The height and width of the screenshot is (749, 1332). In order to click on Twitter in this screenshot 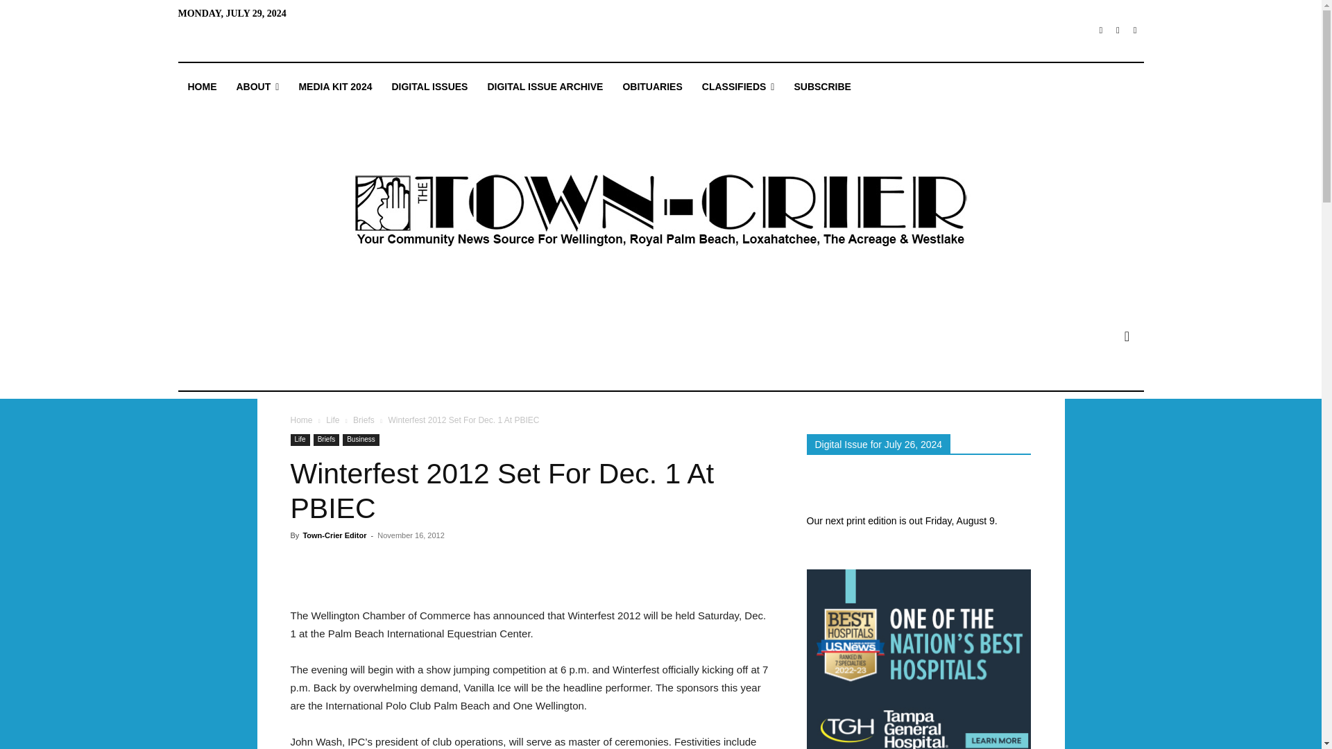, I will do `click(1135, 31)`.